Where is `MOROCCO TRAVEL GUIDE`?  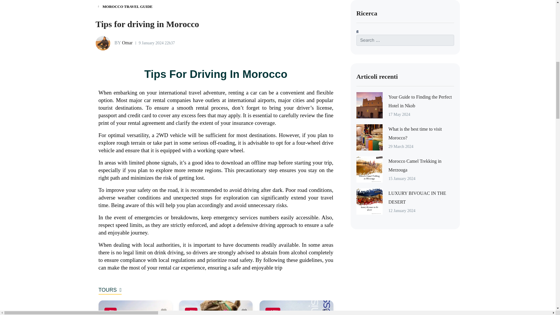 MOROCCO TRAVEL GUIDE is located at coordinates (125, 6).